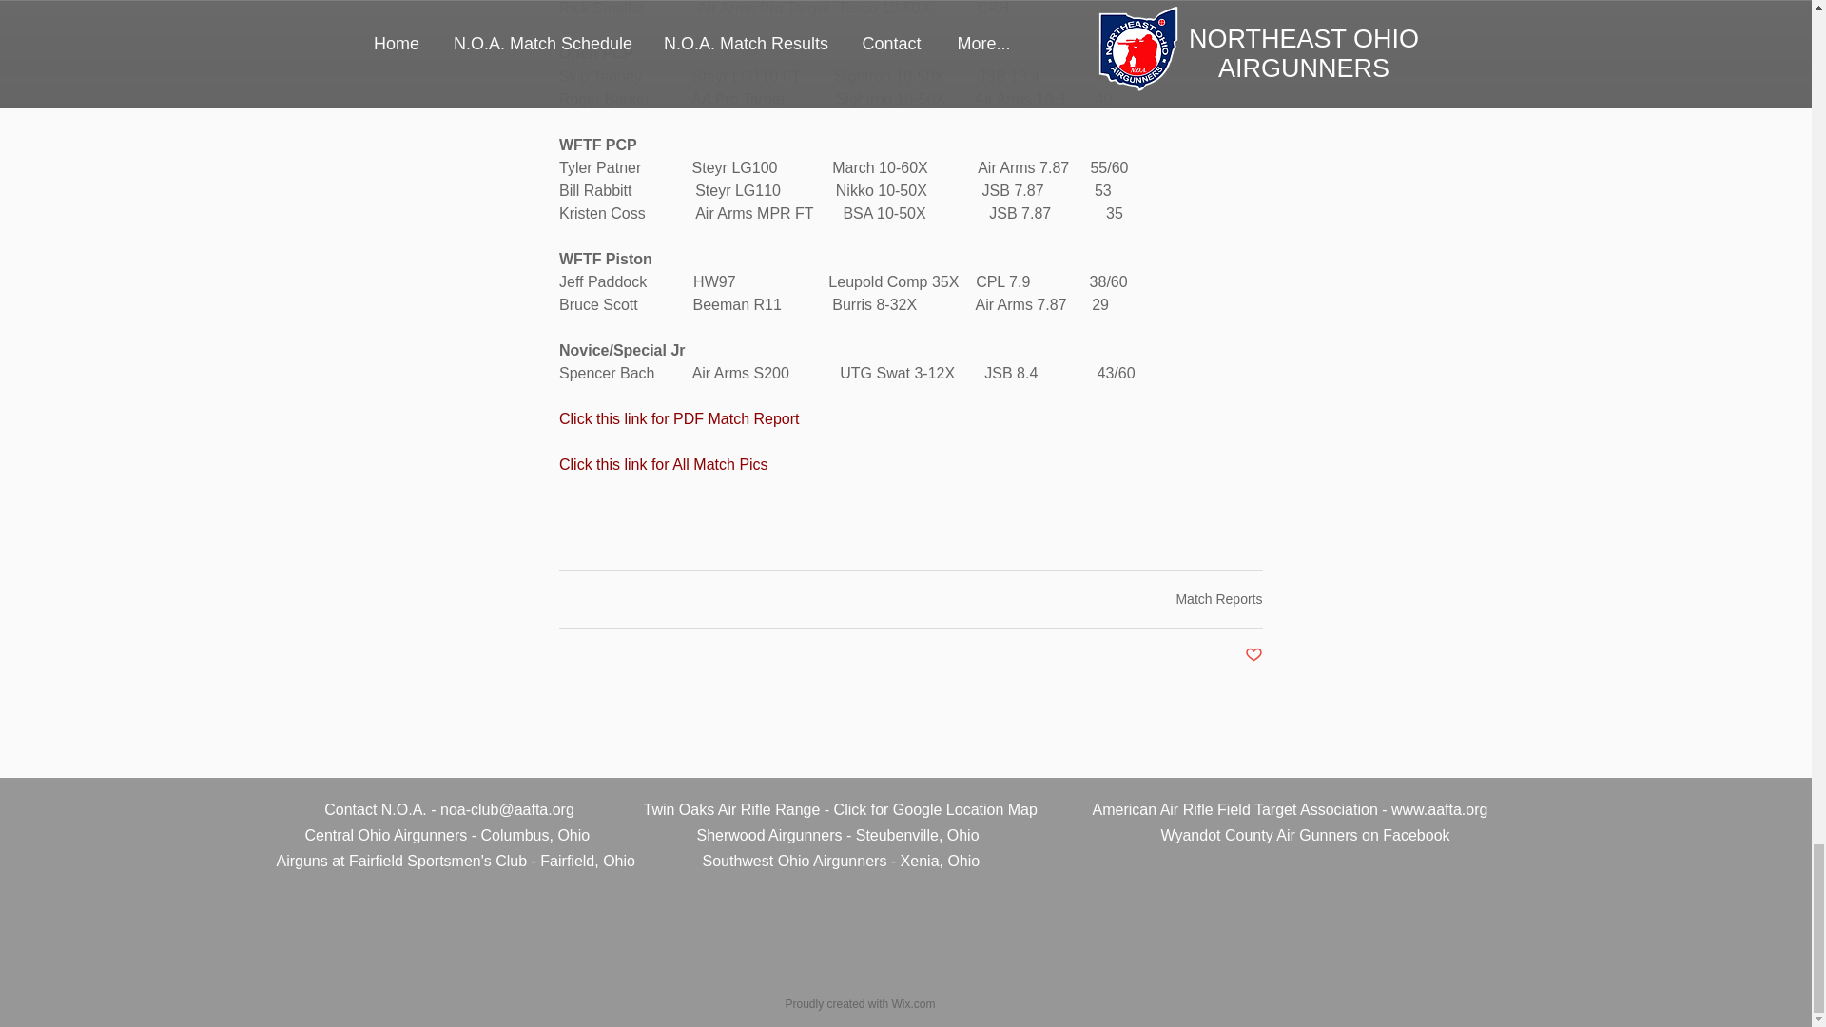 Image resolution: width=1826 pixels, height=1027 pixels. Describe the element at coordinates (840, 861) in the screenshot. I see `Southwest Ohio Airgunners - Xenia, Ohio` at that location.